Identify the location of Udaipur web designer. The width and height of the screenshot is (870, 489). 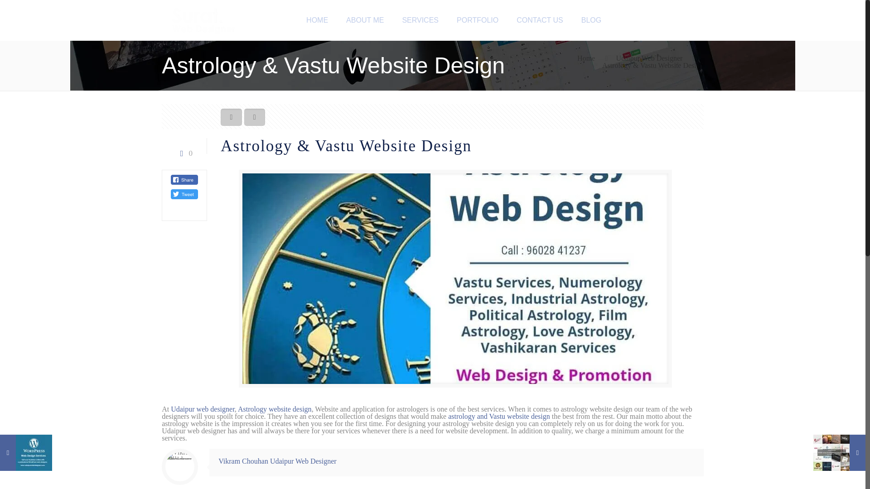
(203, 409).